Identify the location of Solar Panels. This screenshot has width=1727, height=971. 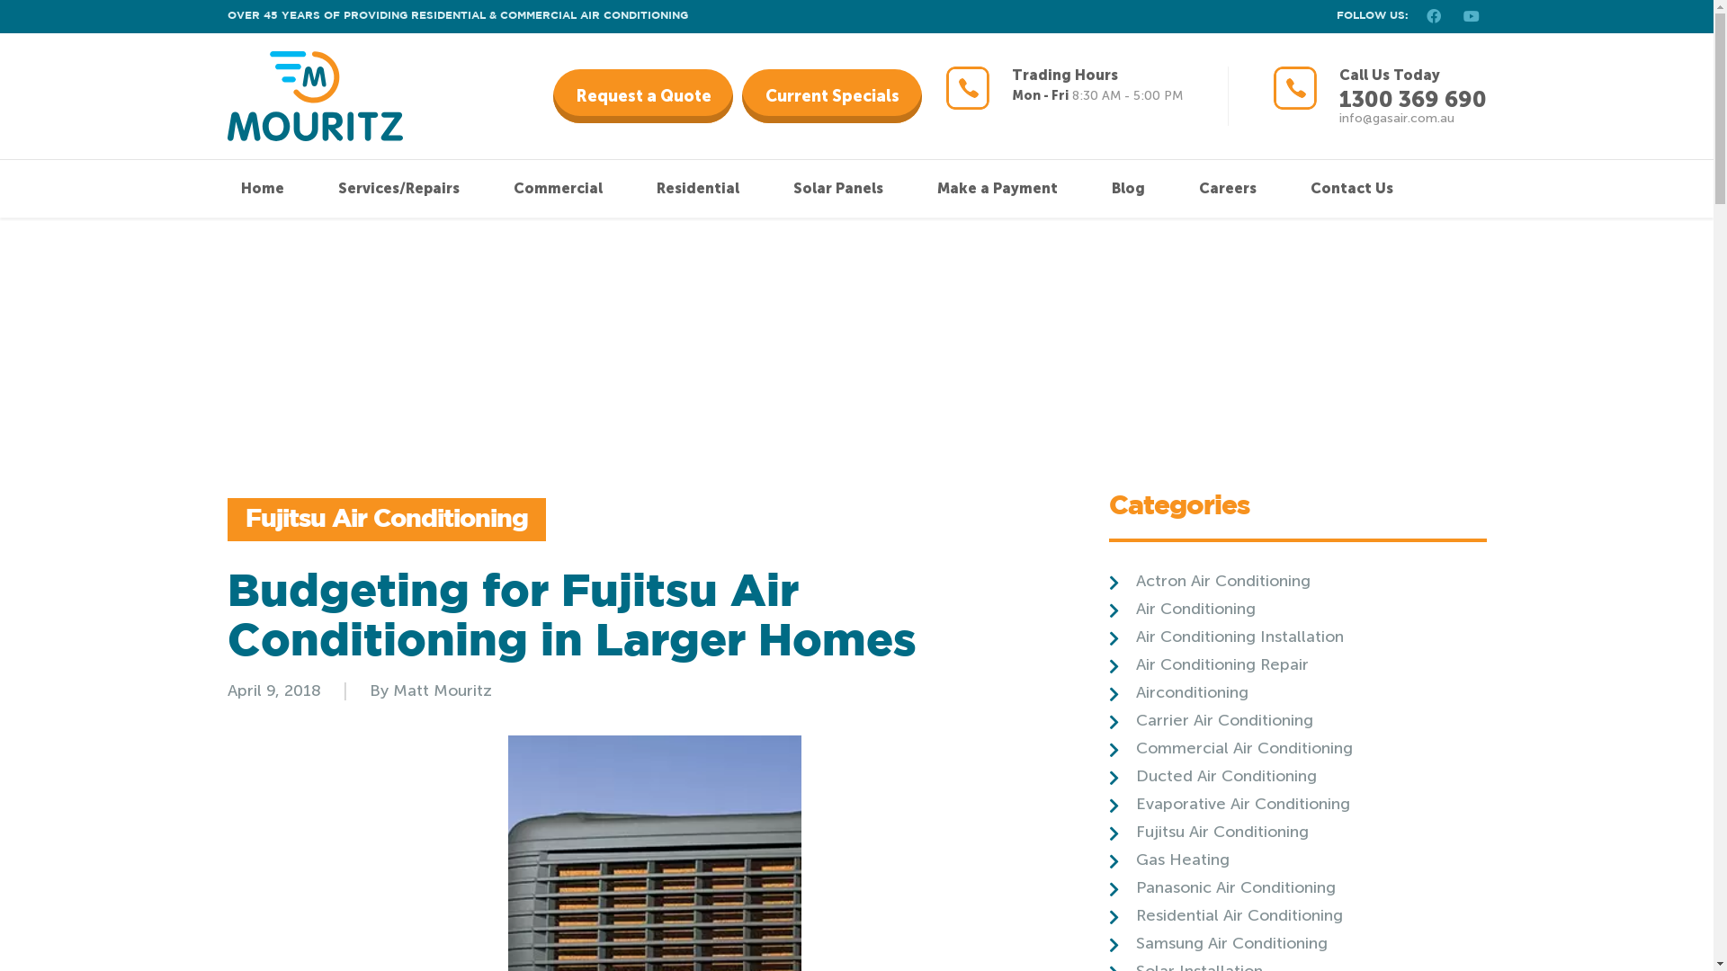
(838, 189).